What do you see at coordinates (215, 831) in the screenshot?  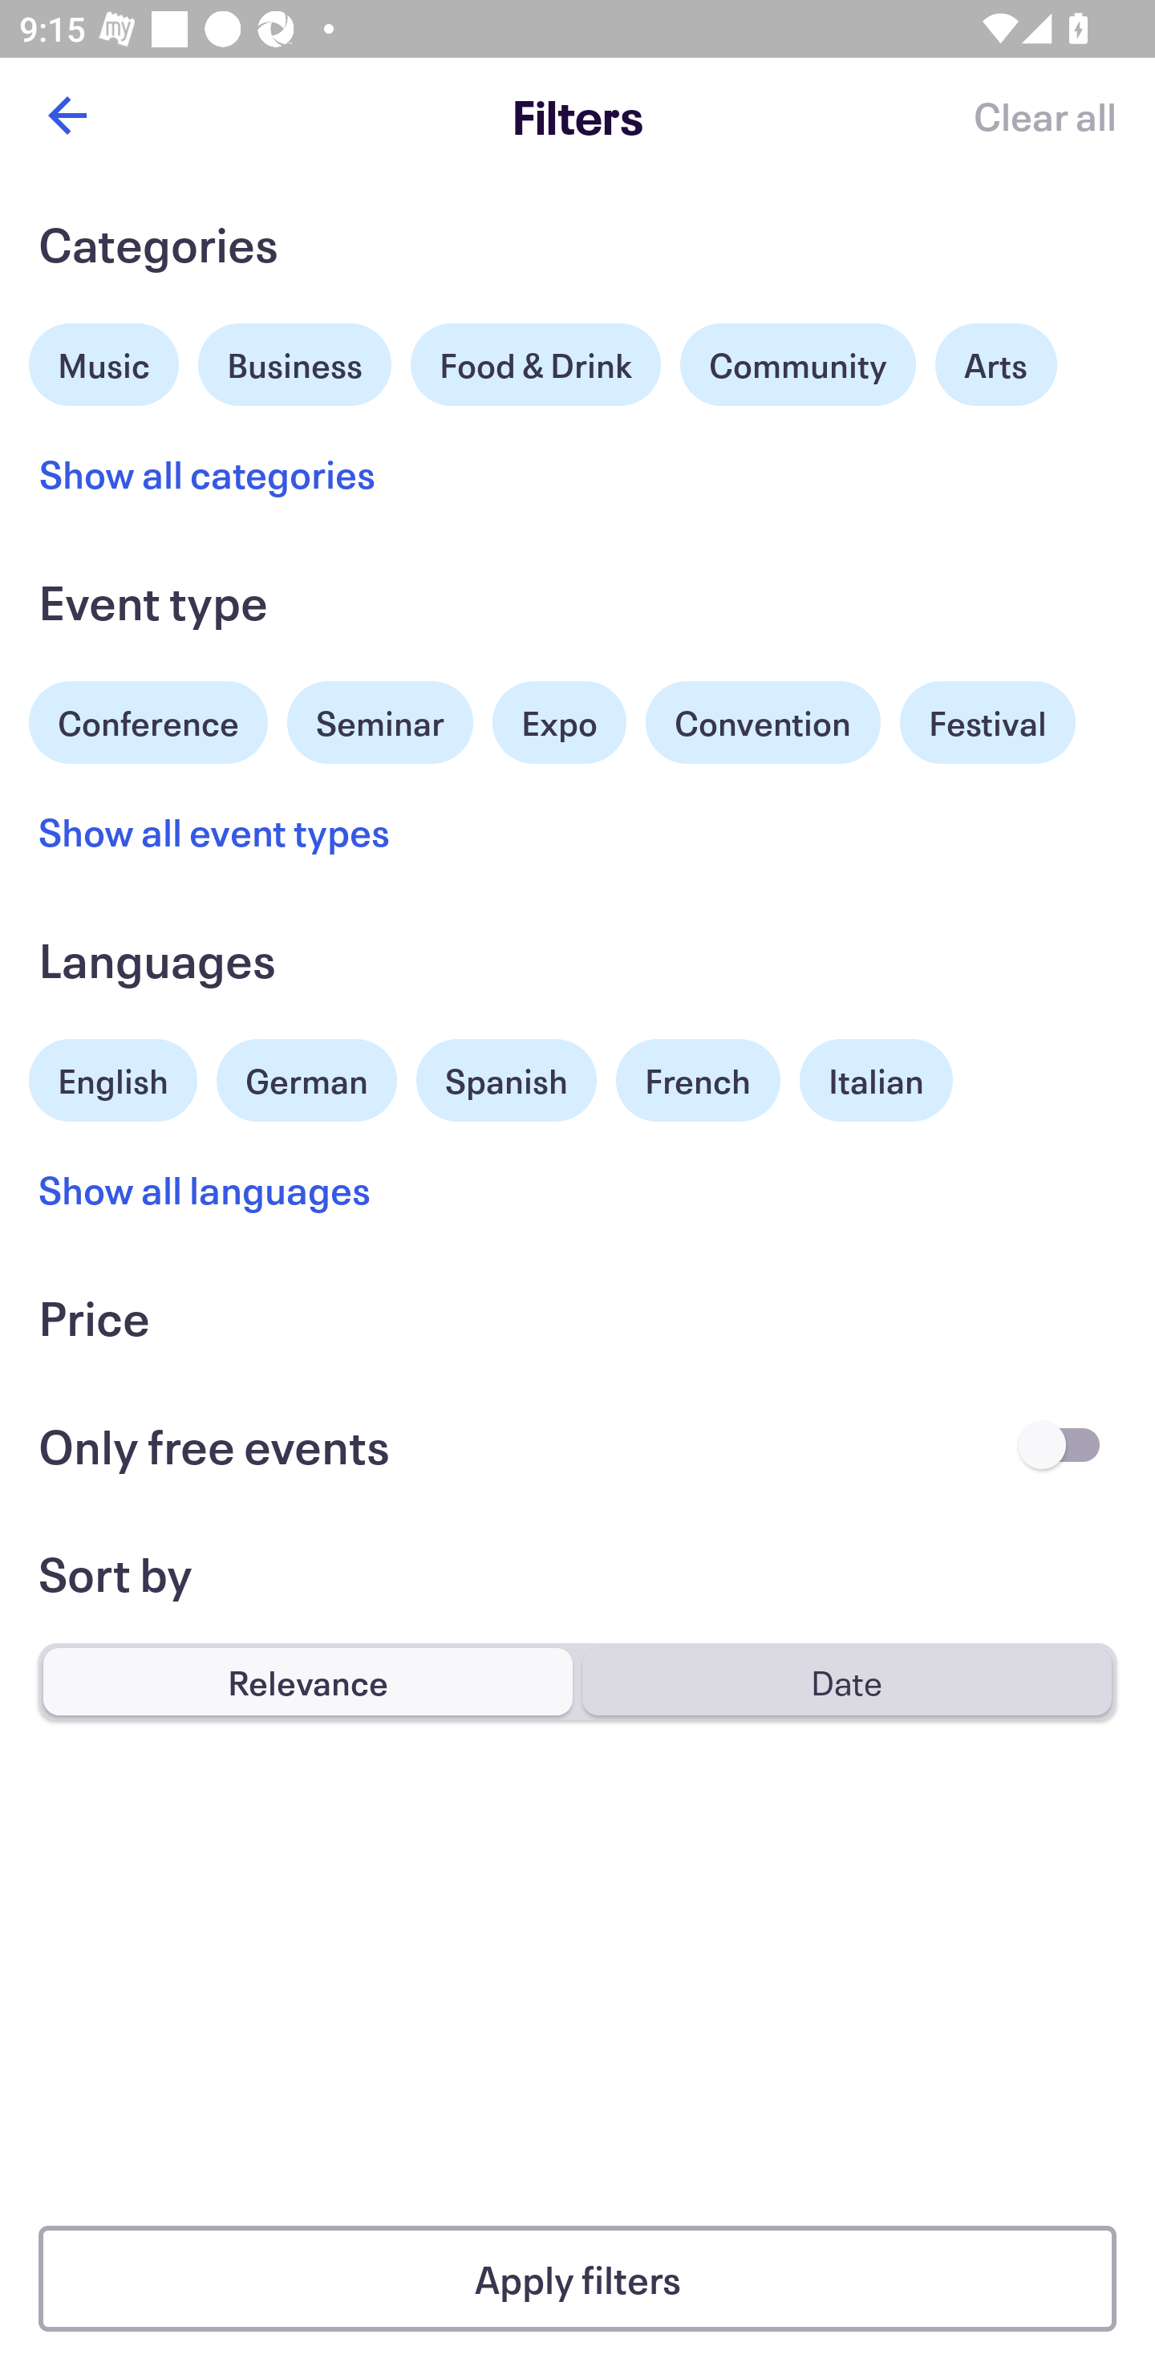 I see `Show all event types` at bounding box center [215, 831].